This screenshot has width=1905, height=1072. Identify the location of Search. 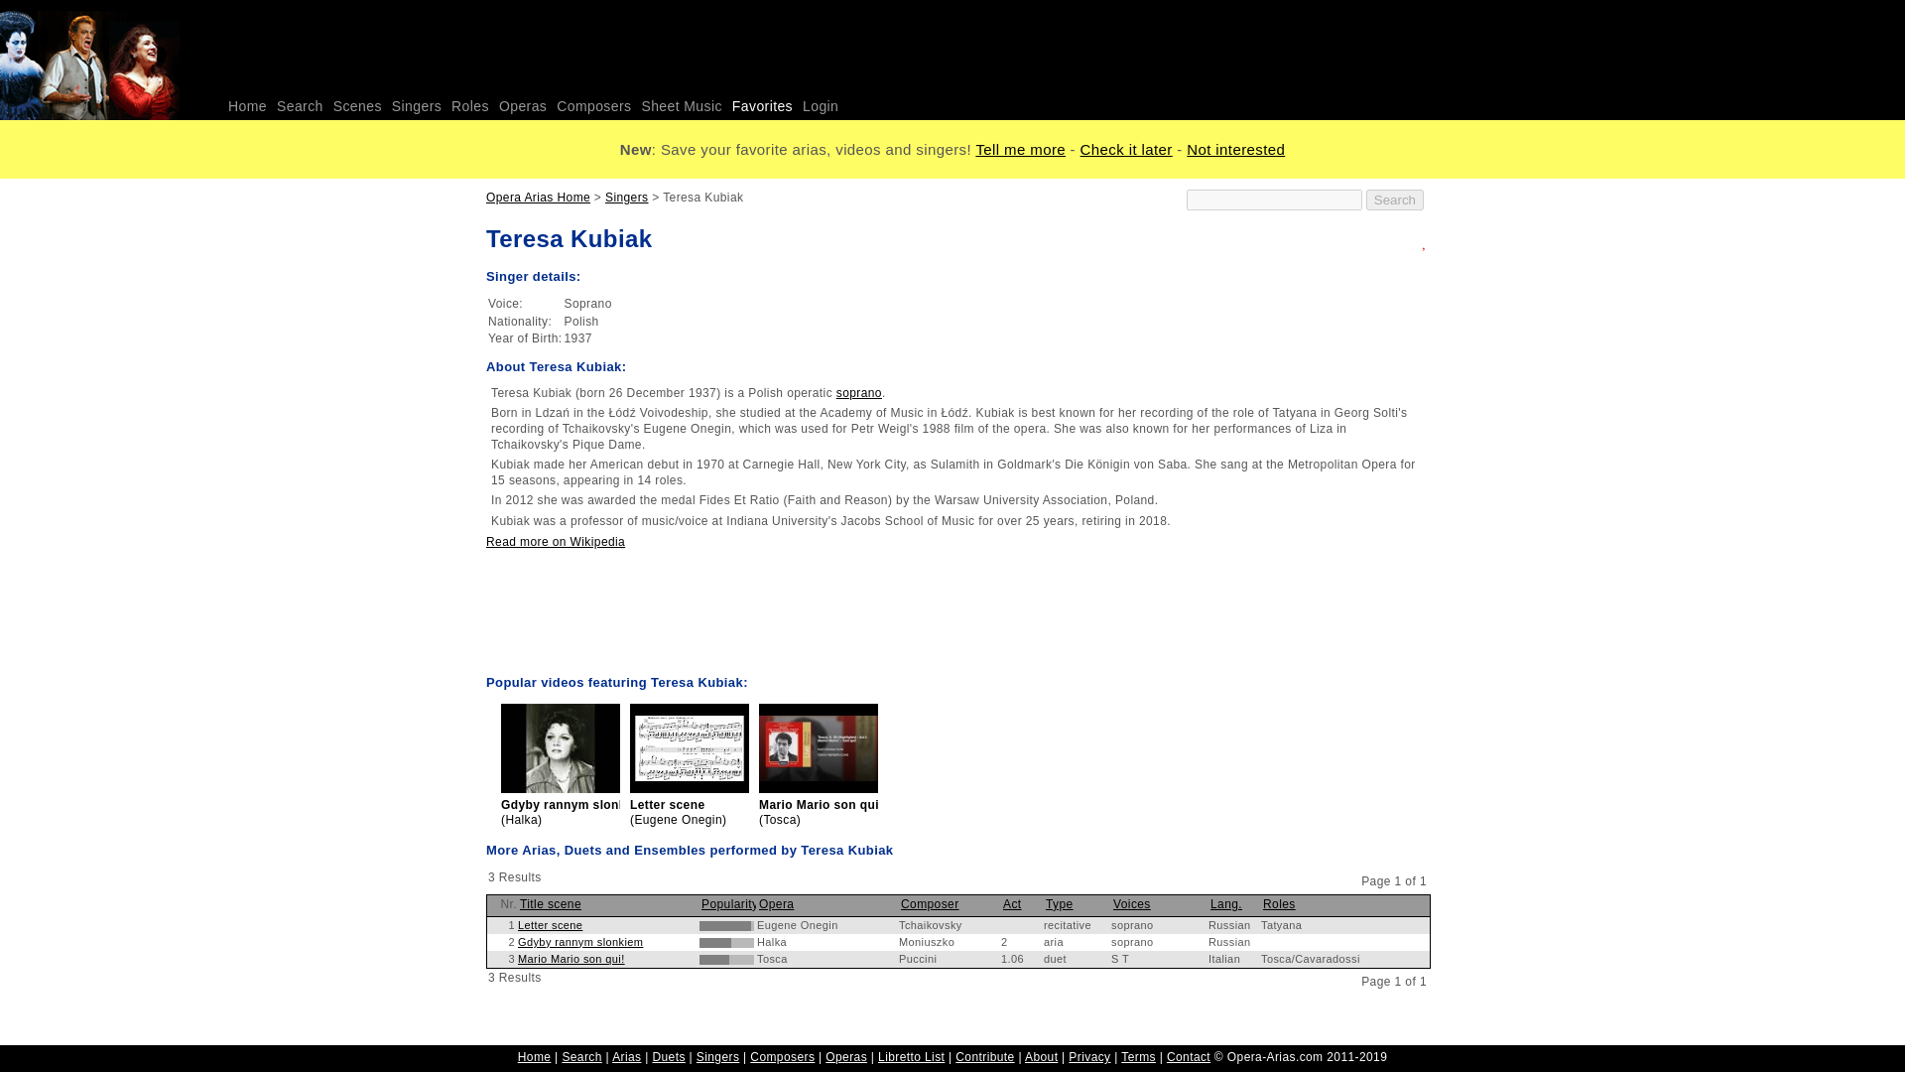
(300, 107).